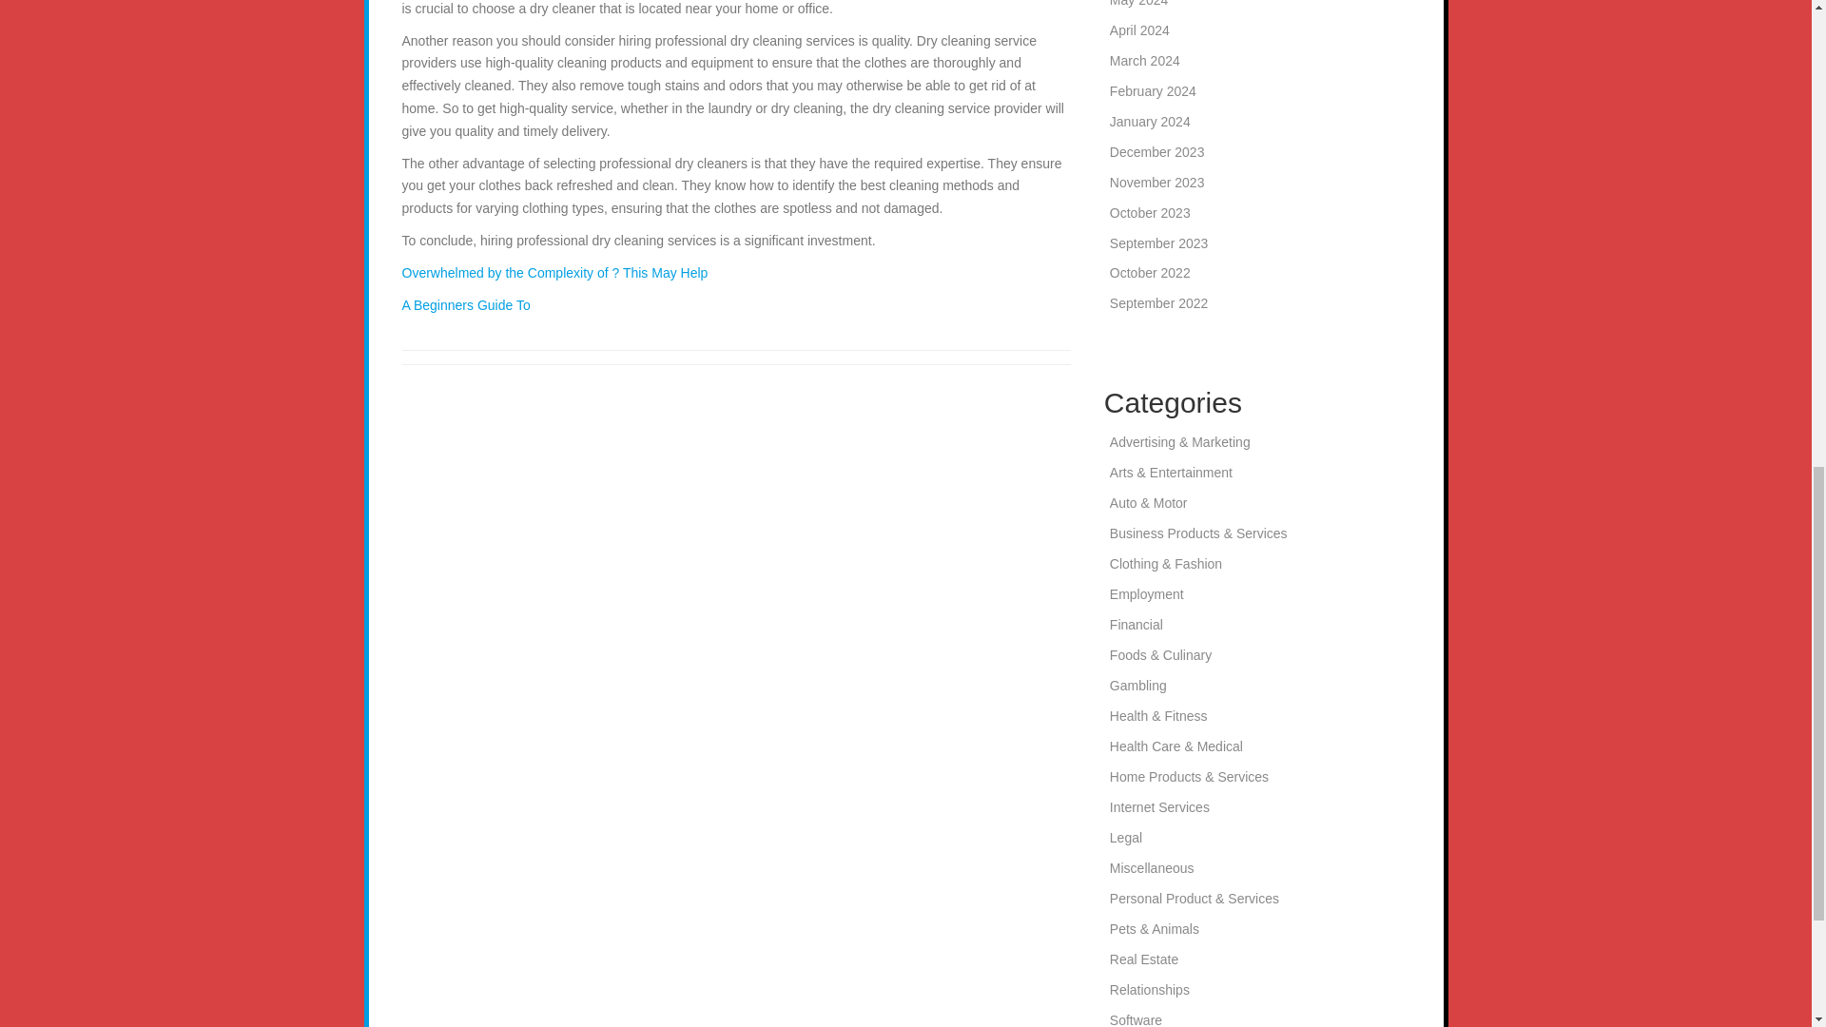 This screenshot has height=1027, width=1826. Describe the element at coordinates (1150, 213) in the screenshot. I see `October 2023` at that location.